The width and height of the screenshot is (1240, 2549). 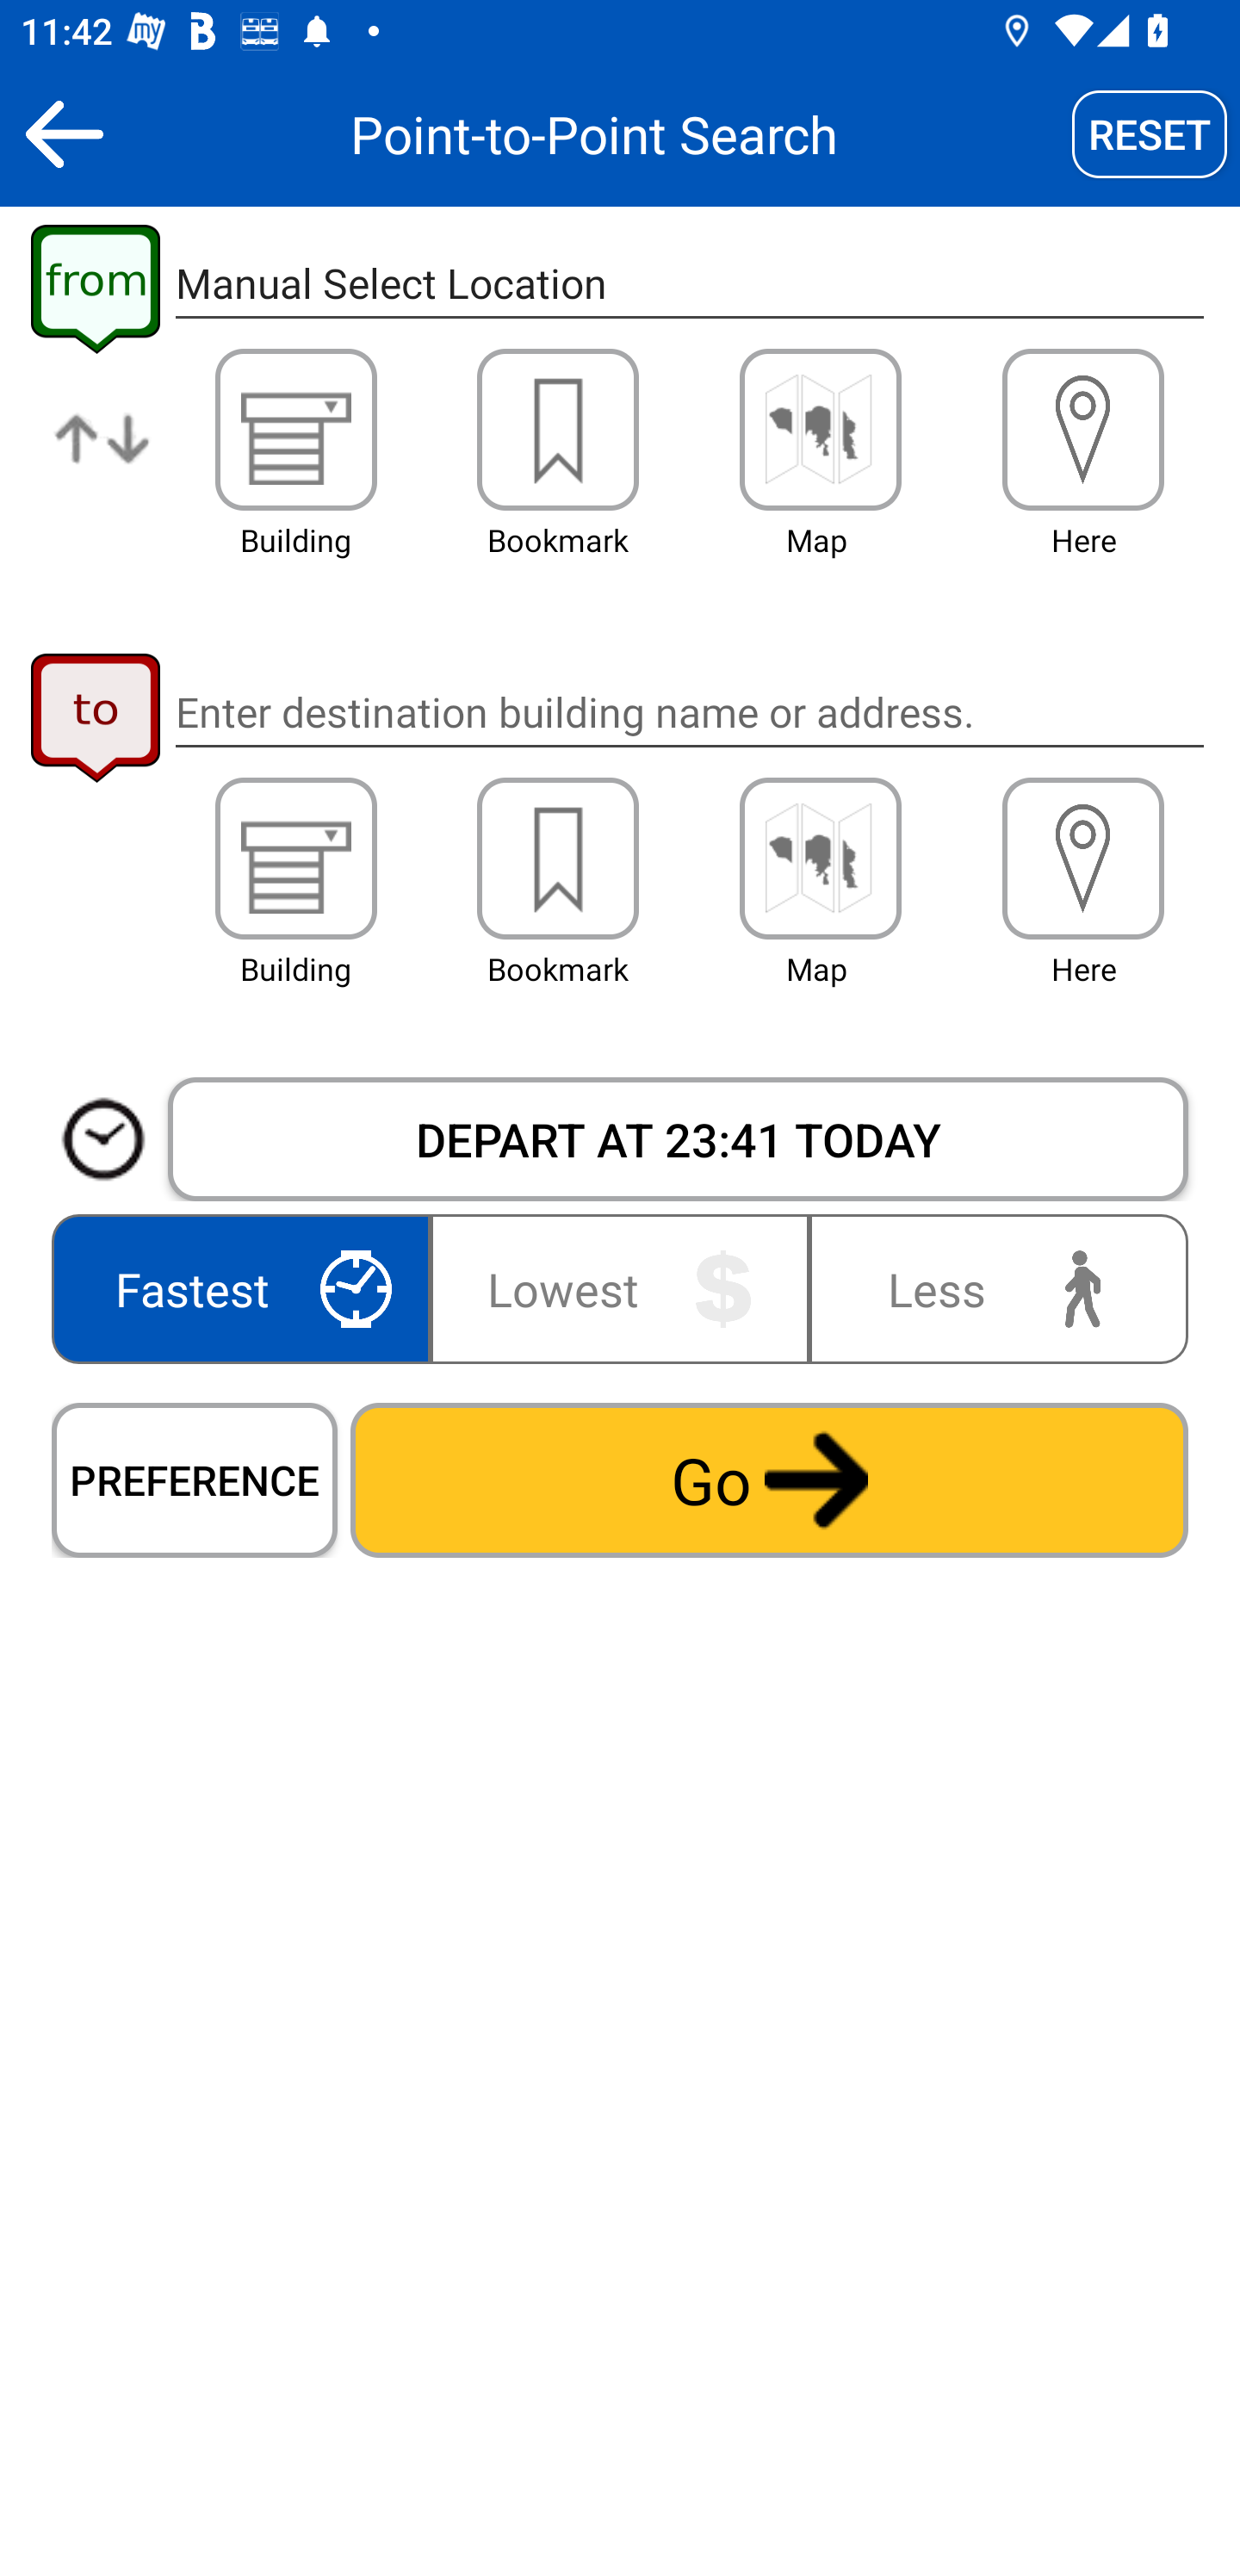 I want to click on Less, so click(x=992, y=1288).